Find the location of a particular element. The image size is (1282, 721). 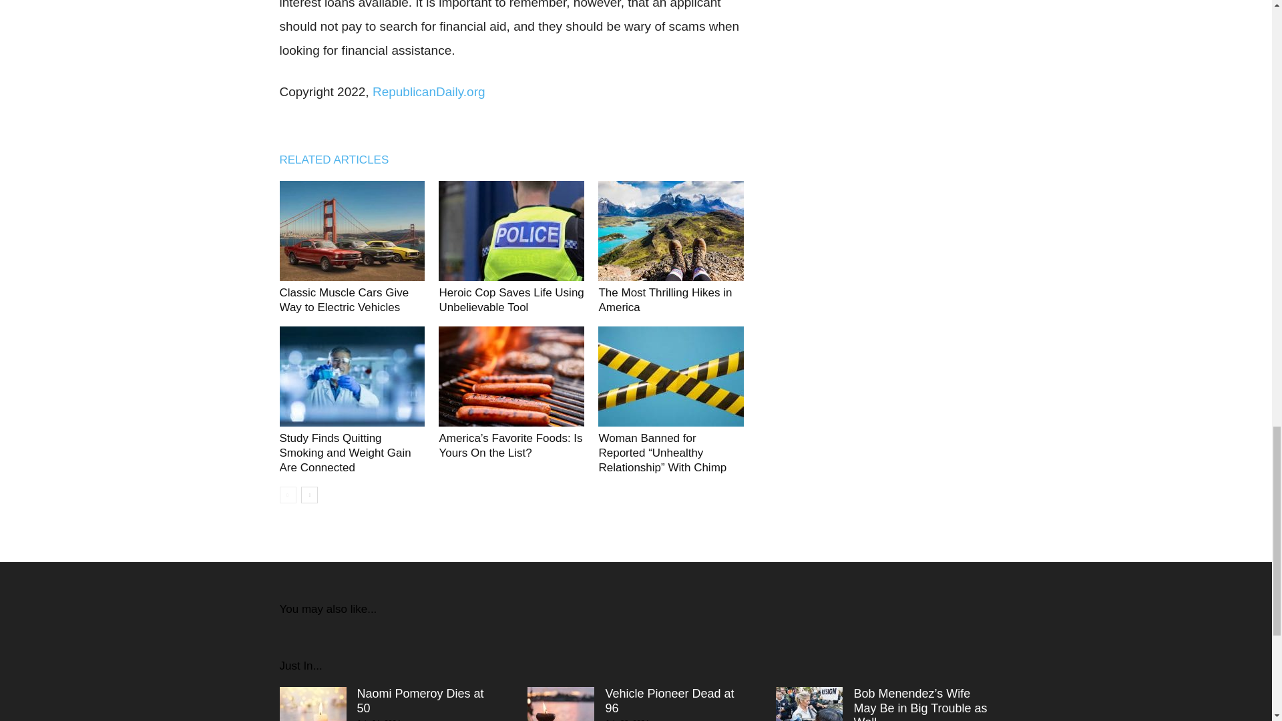

Study Finds Quitting Smoking and Weight Gain Are Connected is located at coordinates (351, 377).